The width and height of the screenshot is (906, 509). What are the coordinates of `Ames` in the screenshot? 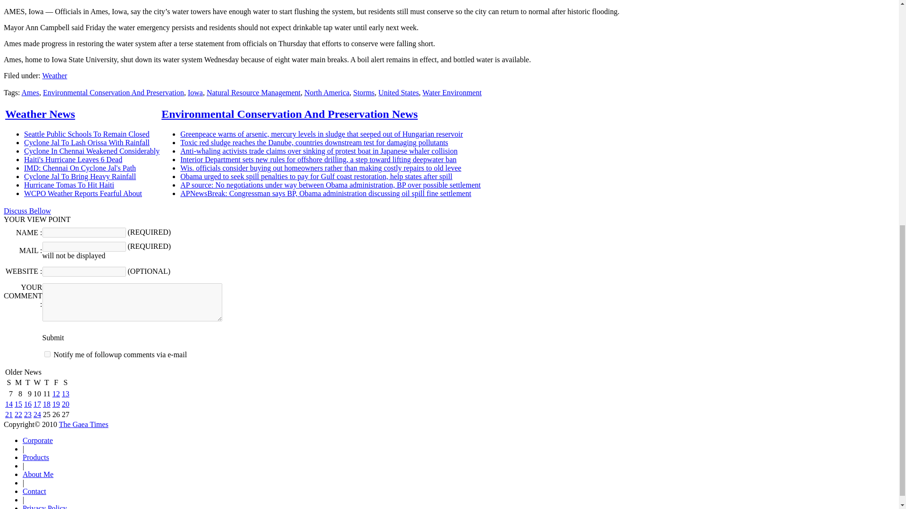 It's located at (30, 92).